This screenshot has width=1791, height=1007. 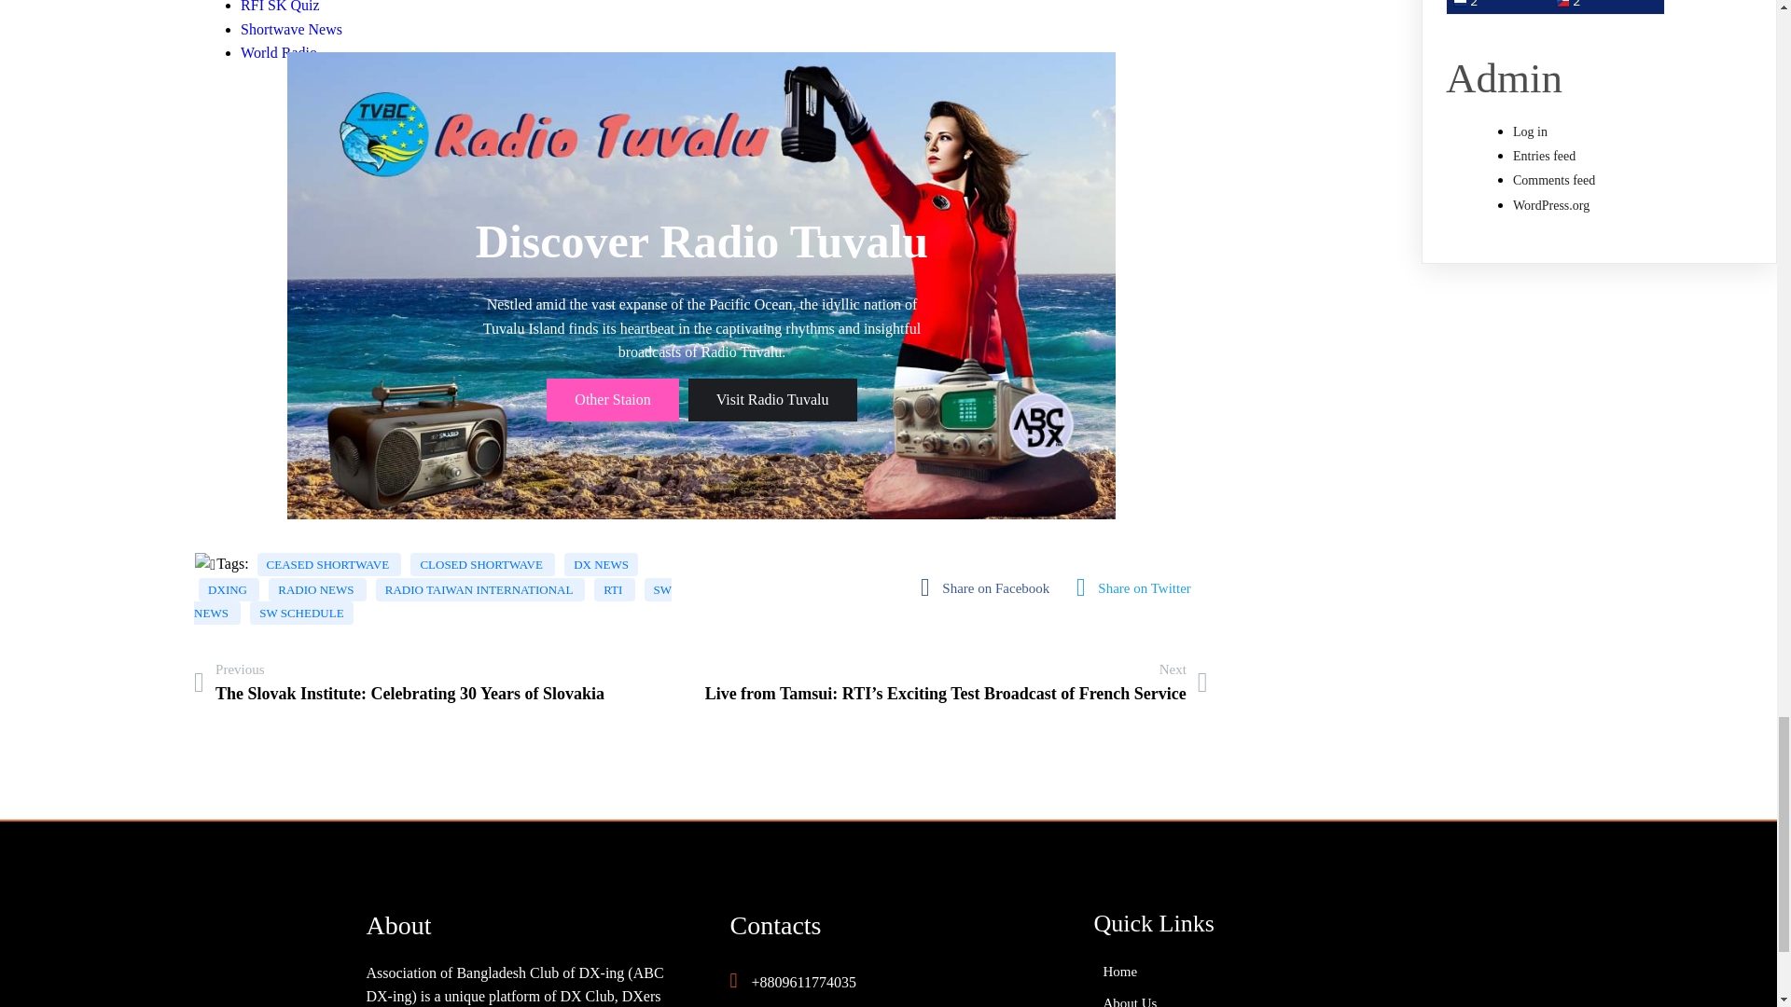 I want to click on RFI SK Quiz, so click(x=279, y=7).